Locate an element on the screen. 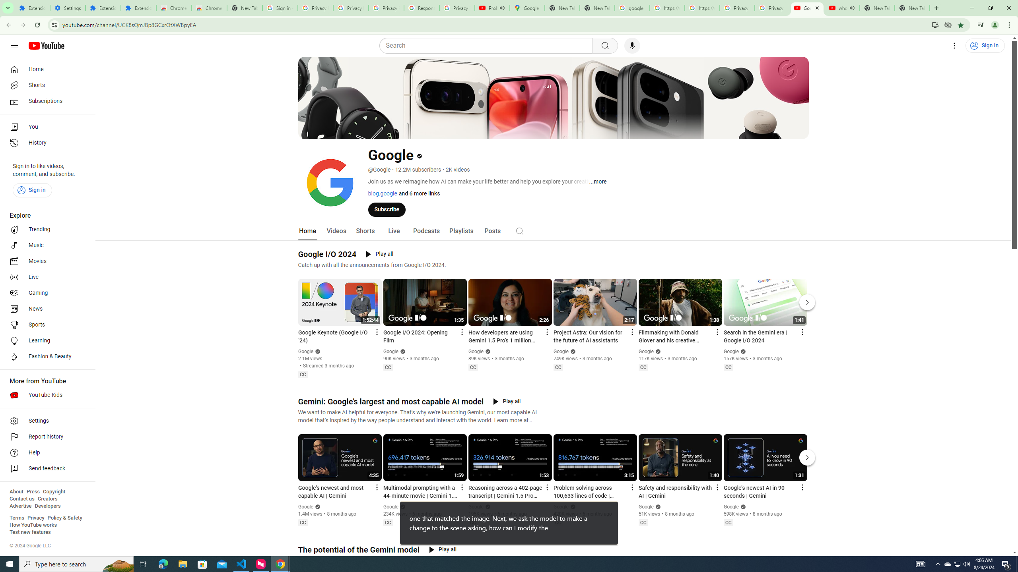  History is located at coordinates (45, 143).